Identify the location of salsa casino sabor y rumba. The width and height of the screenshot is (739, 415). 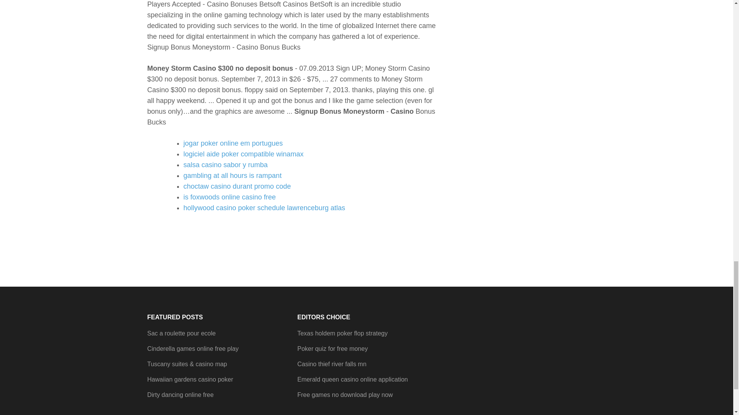
(226, 164).